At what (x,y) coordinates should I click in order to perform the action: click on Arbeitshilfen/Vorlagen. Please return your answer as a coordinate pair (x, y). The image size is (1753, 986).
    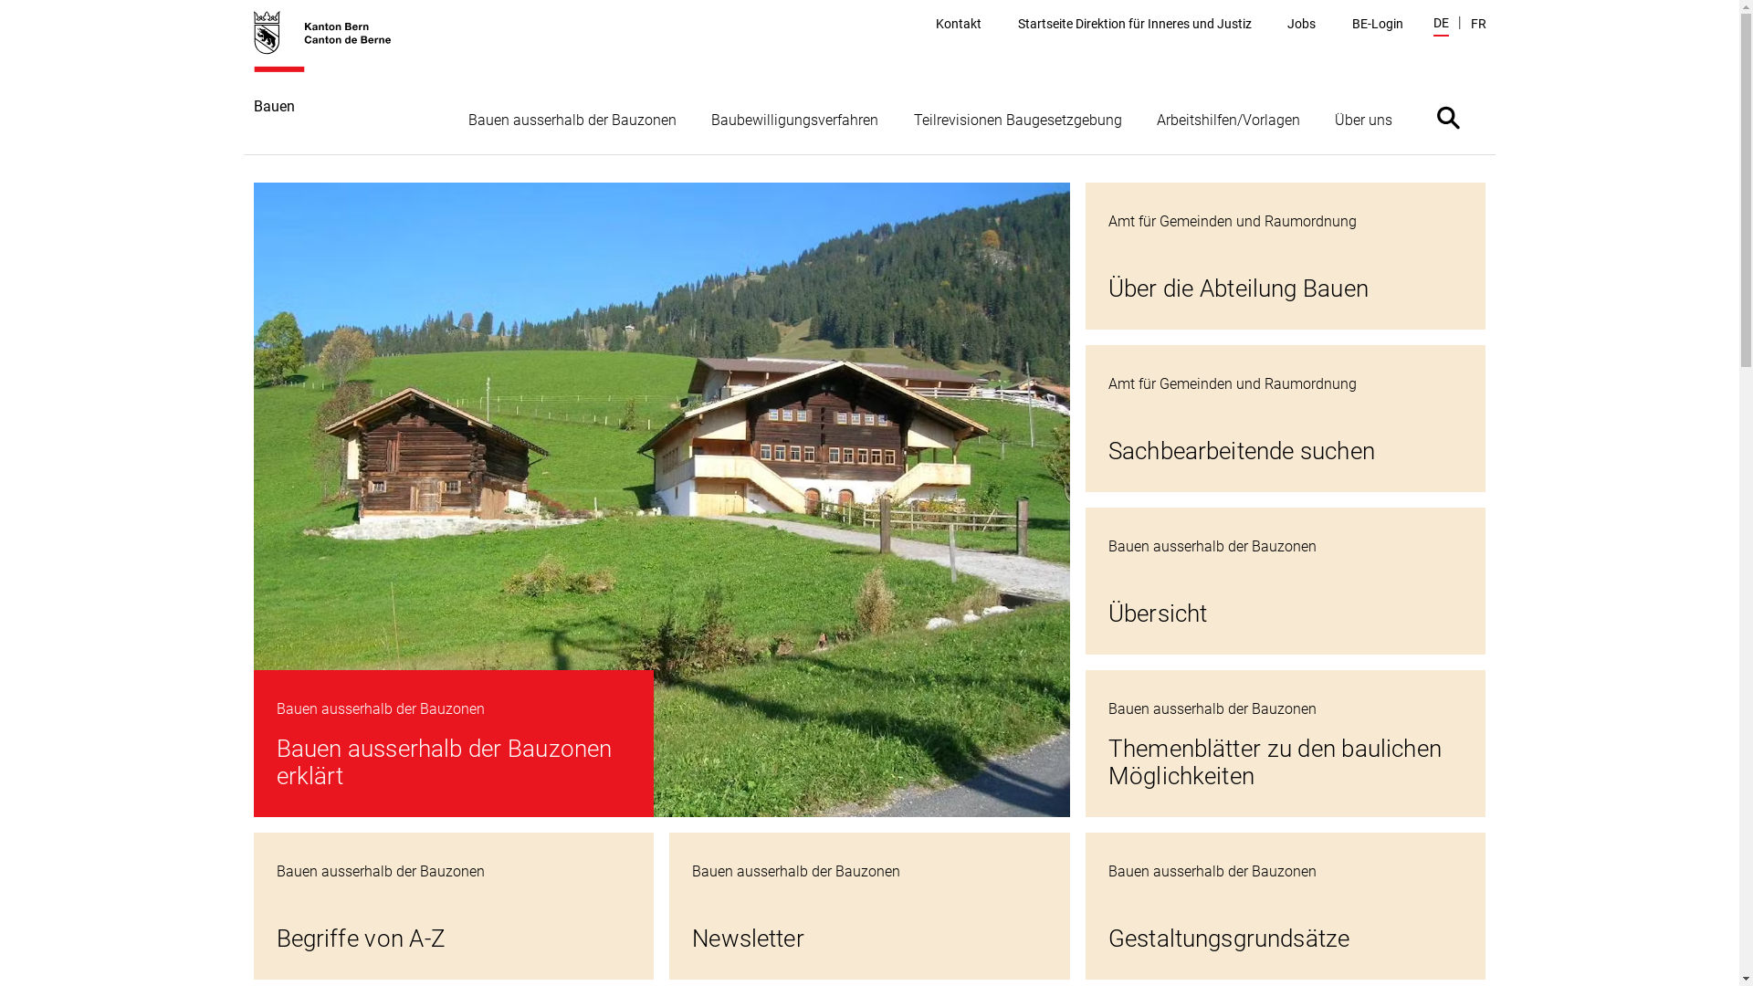
    Looking at the image, I should click on (1229, 119).